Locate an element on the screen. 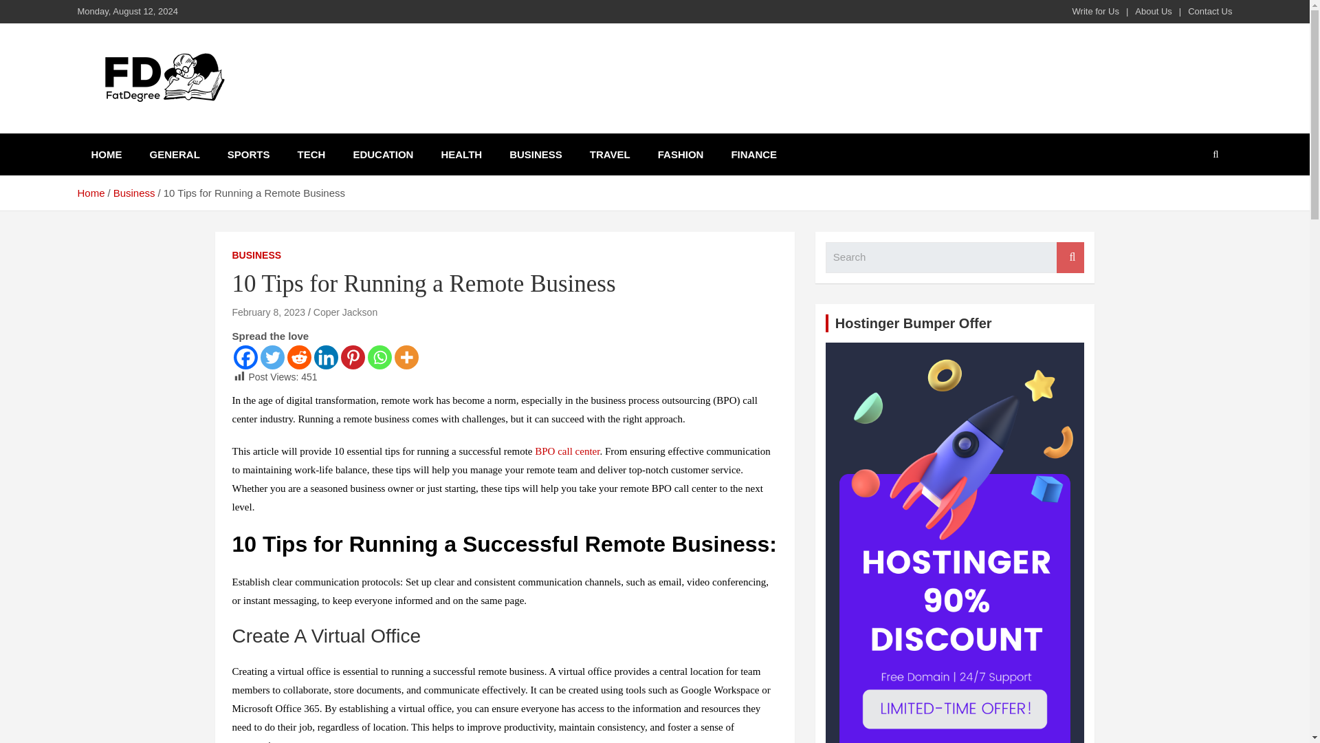 The width and height of the screenshot is (1320, 743). Contact Us is located at coordinates (1210, 11).